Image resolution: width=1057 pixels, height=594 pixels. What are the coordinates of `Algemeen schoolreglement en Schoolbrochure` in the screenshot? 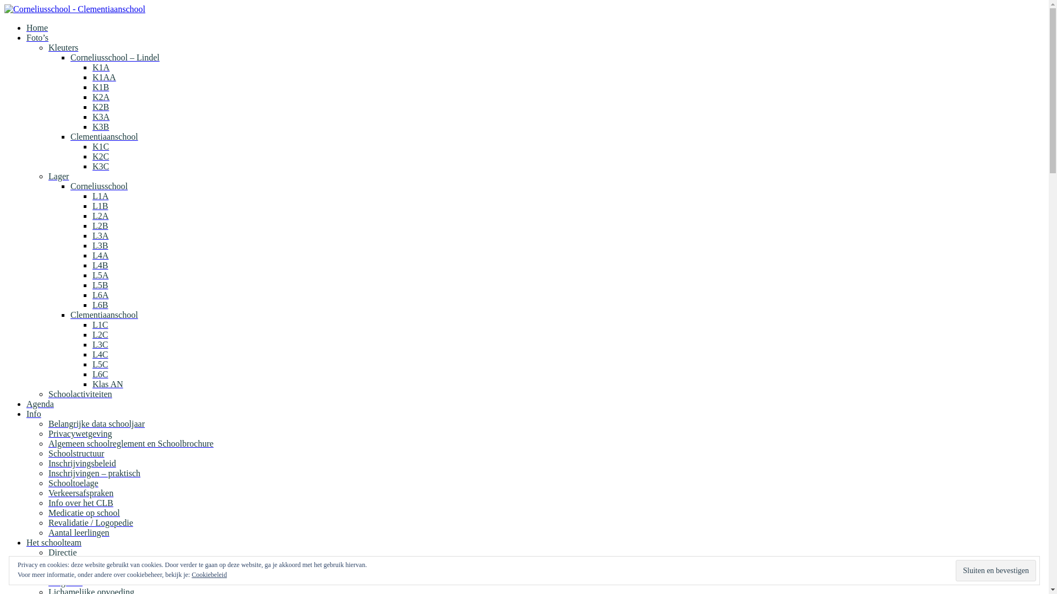 It's located at (131, 443).